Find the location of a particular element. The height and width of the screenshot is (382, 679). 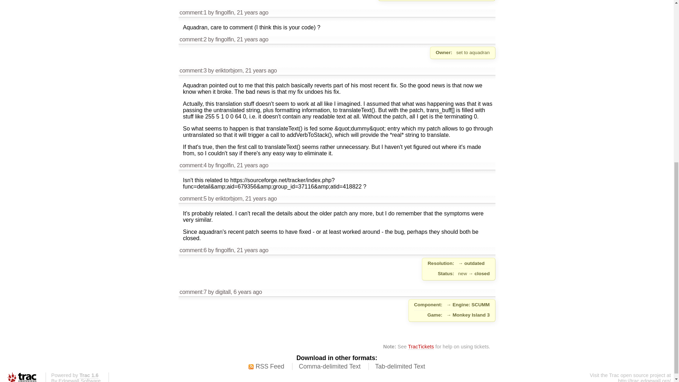

comment:1 is located at coordinates (193, 13).